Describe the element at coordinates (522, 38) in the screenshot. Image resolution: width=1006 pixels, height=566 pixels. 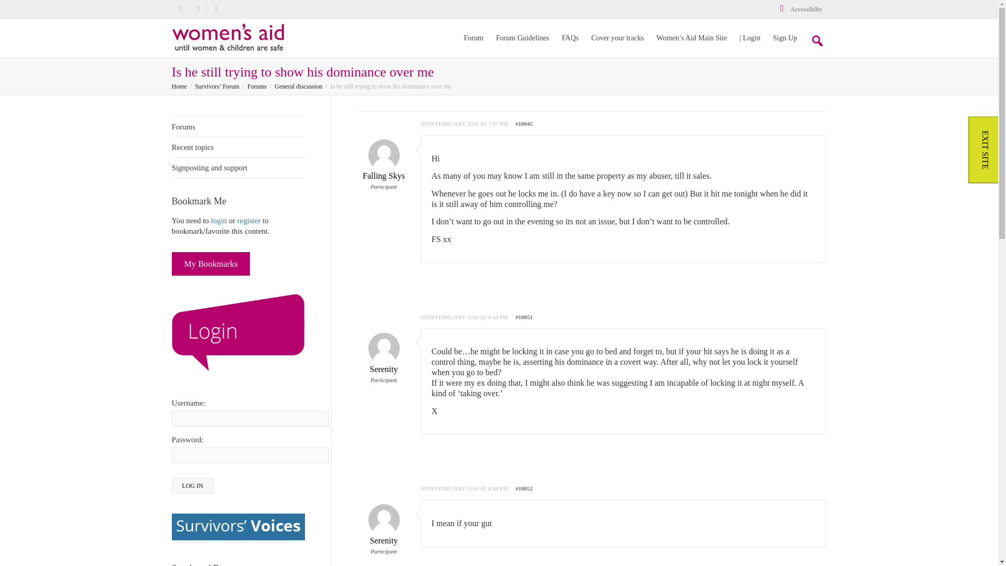
I see `Forum Guidelines` at that location.